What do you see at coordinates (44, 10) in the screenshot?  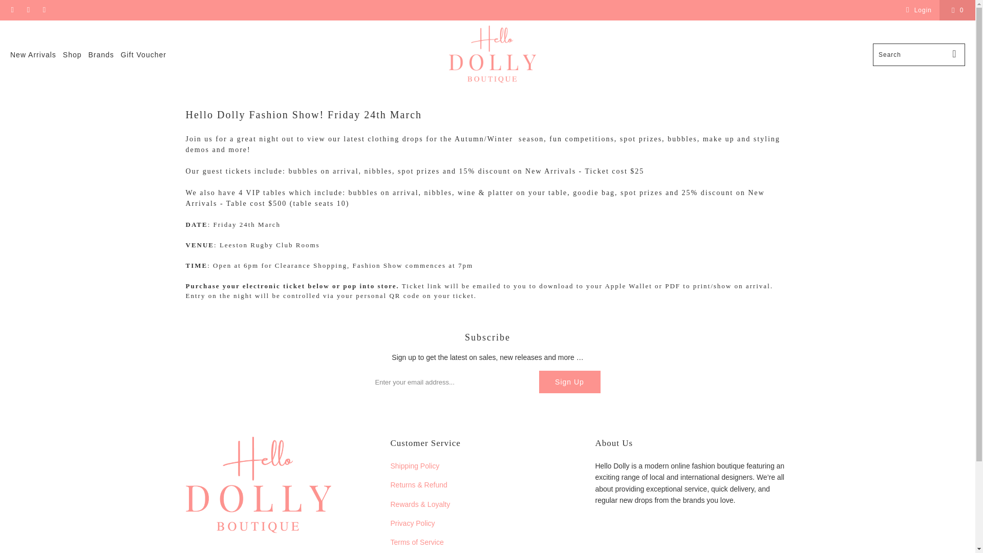 I see `Email Hello Dolly Boutique` at bounding box center [44, 10].